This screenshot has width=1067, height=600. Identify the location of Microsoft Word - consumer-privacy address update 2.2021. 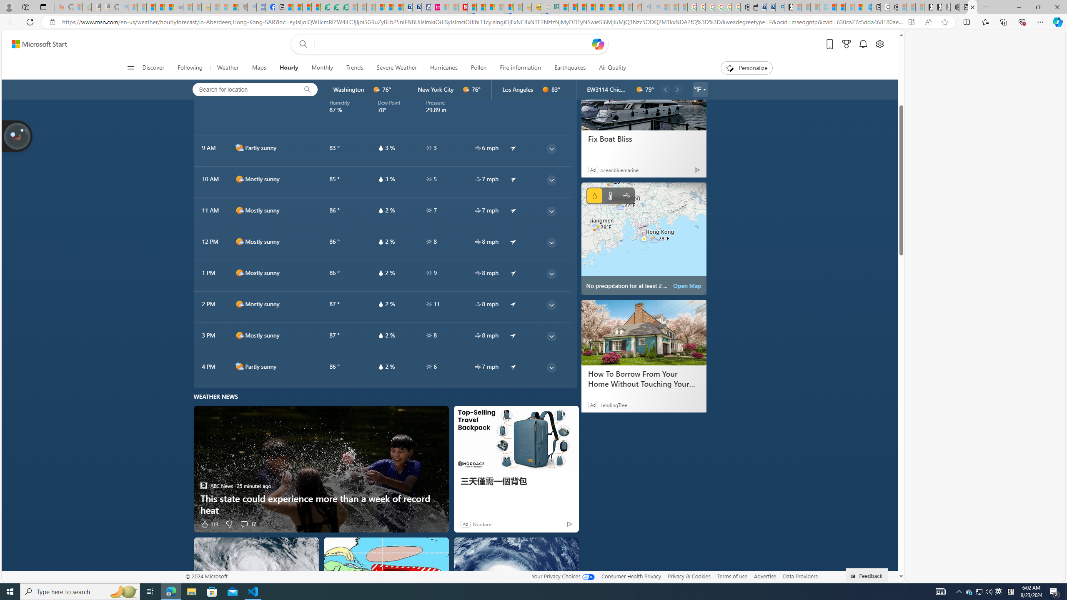
(343, 7).